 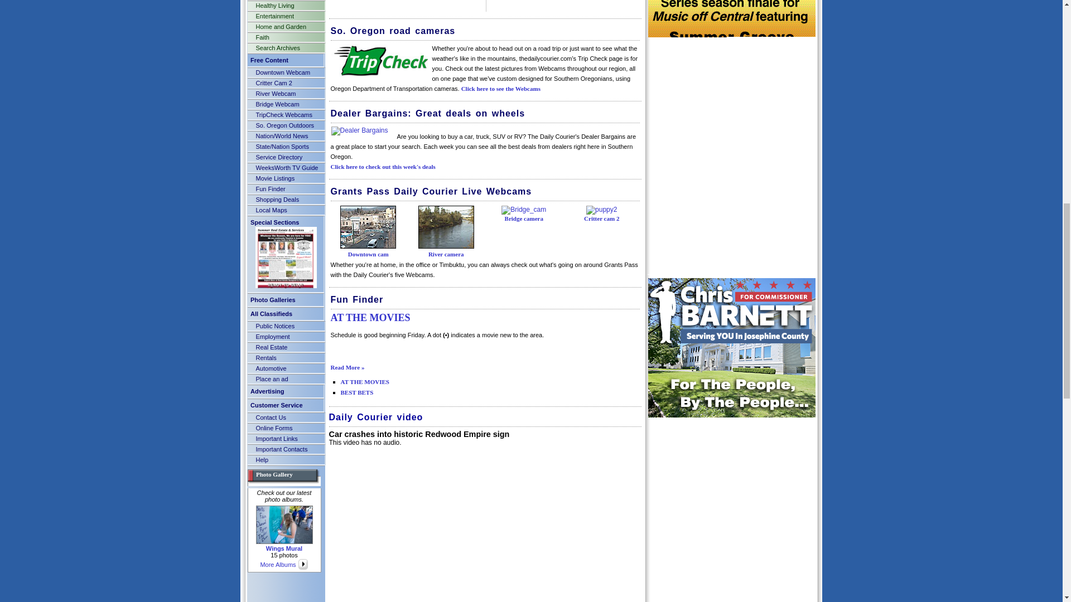 I want to click on River Webcam, so click(x=286, y=94).